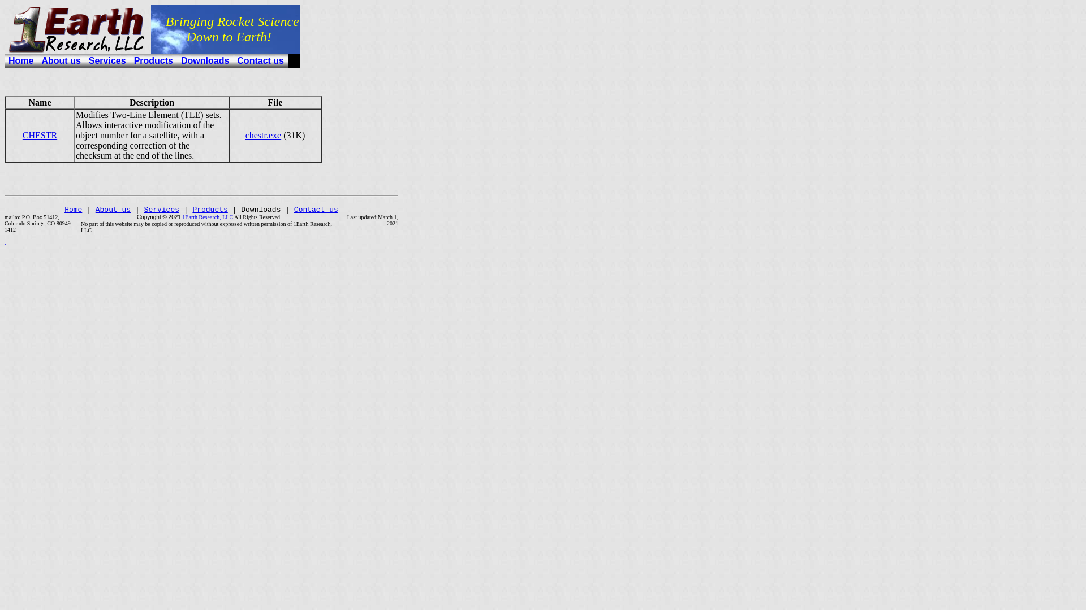 The height and width of the screenshot is (610, 1086). What do you see at coordinates (162, 210) in the screenshot?
I see `Services` at bounding box center [162, 210].